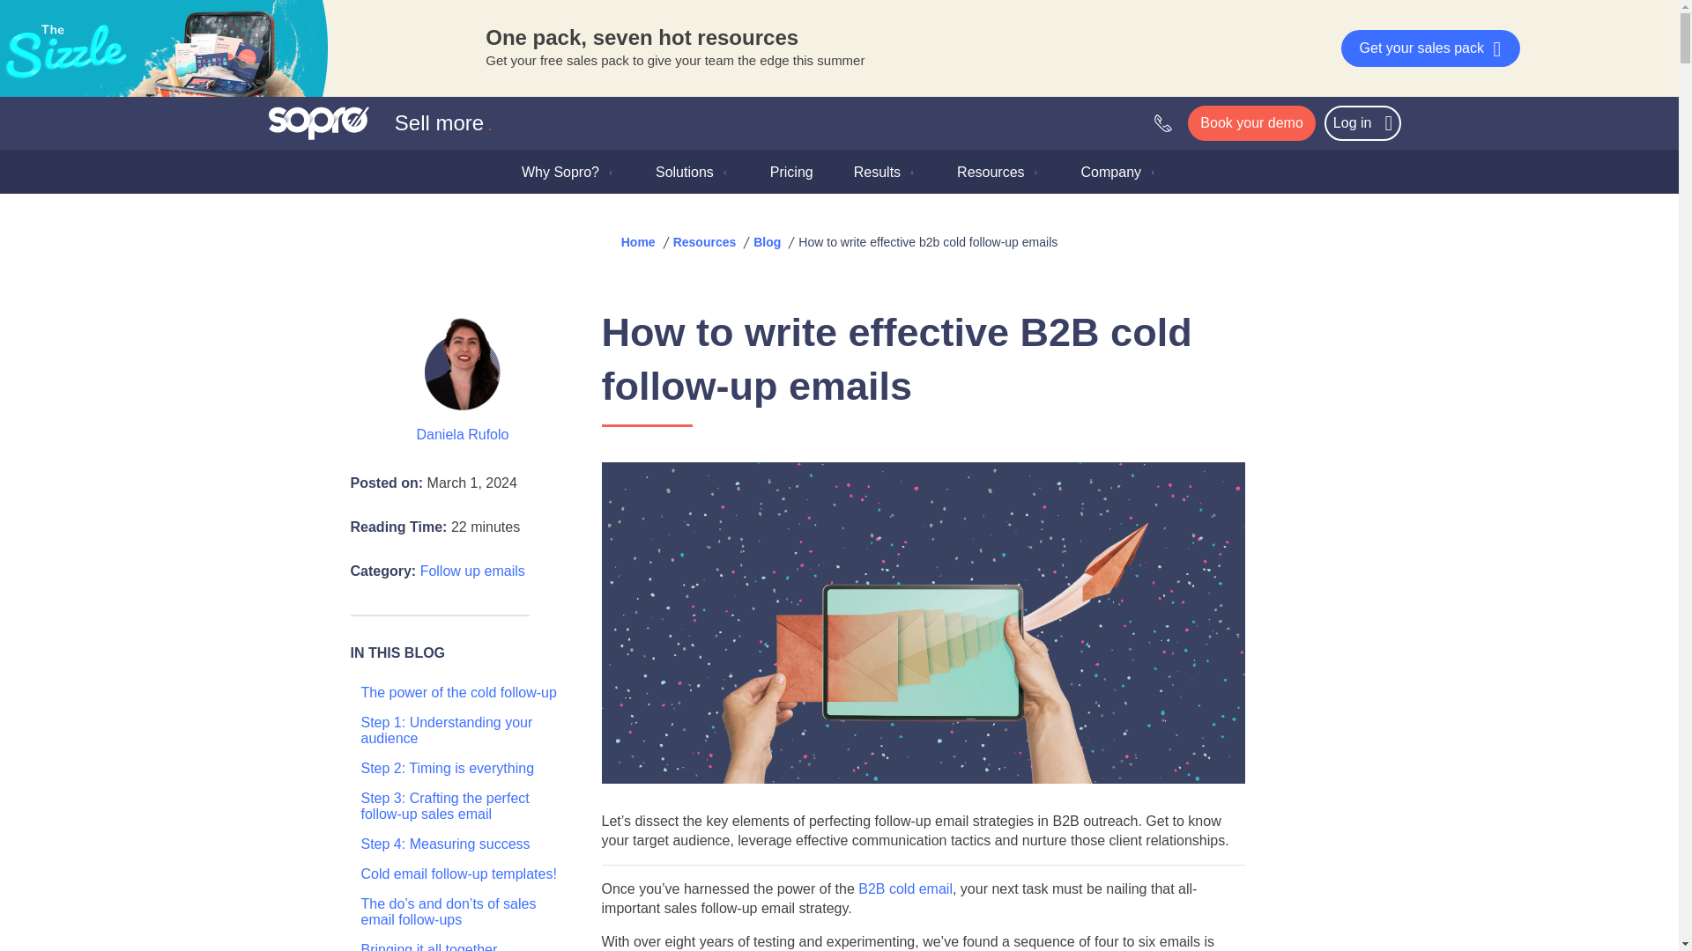  Describe the element at coordinates (568, 171) in the screenshot. I see `Why Sopro?` at that location.